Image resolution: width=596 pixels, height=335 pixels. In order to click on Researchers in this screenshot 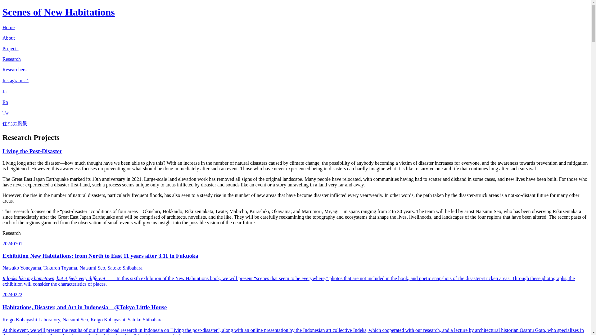, I will do `click(14, 69)`.